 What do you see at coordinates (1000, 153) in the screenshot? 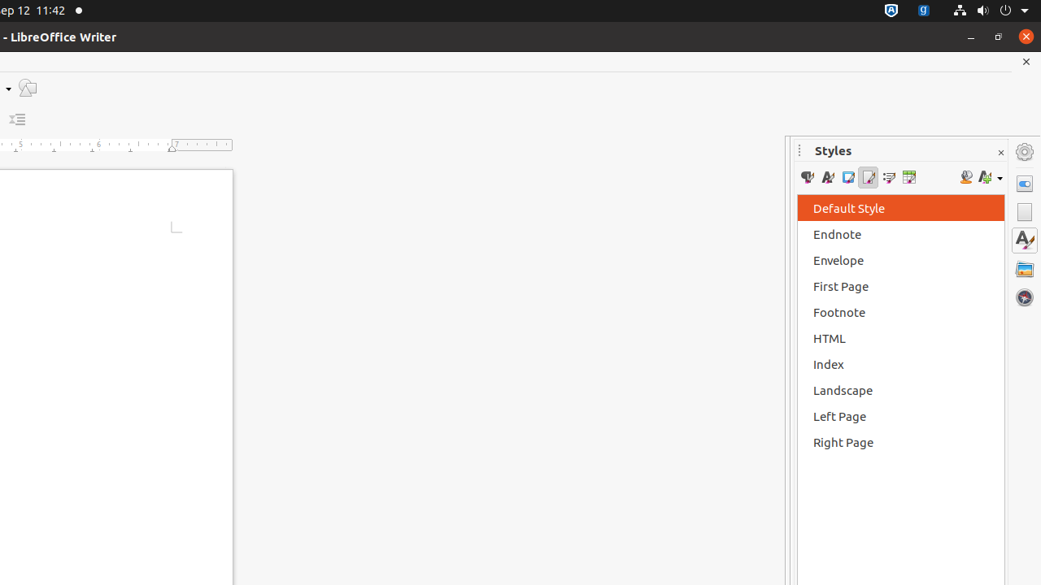
I see `Close Sidebar Deck` at bounding box center [1000, 153].